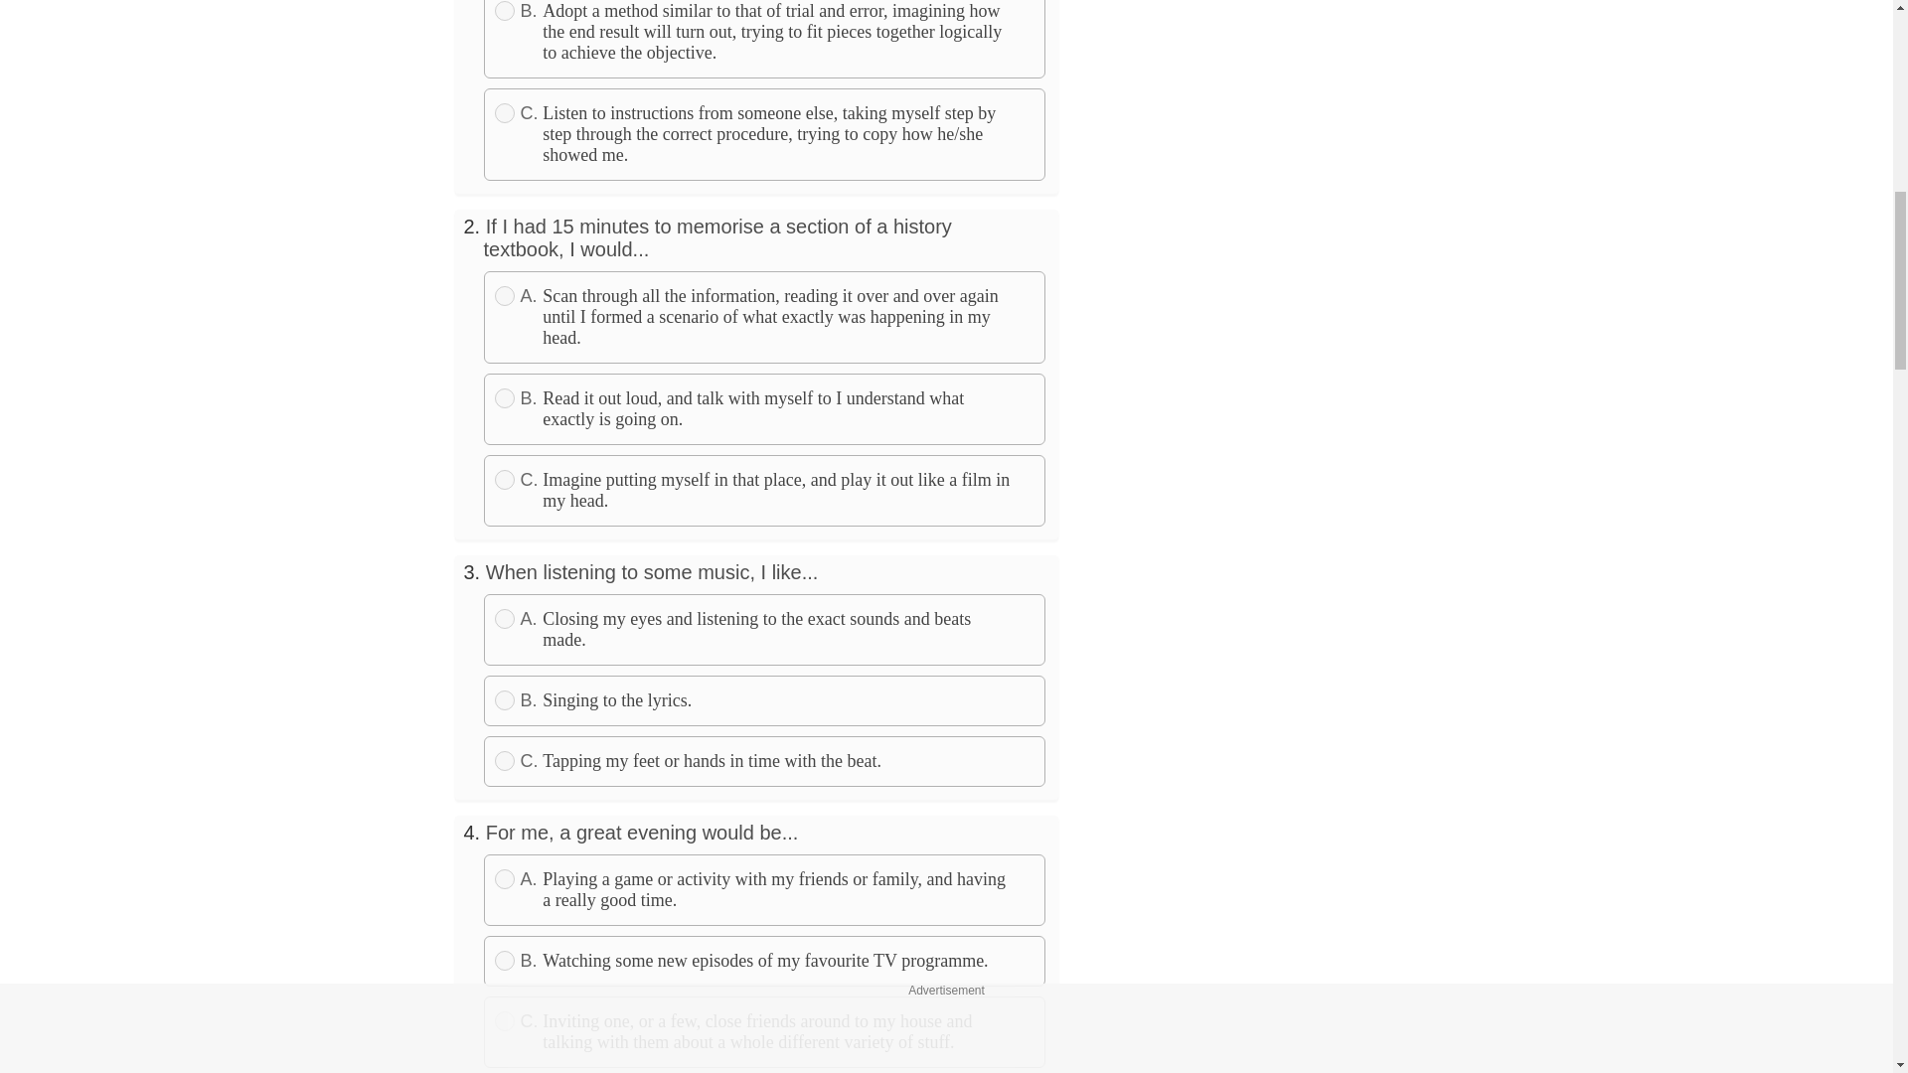 Image resolution: width=1908 pixels, height=1073 pixels. Describe the element at coordinates (505, 479) in the screenshot. I see `on` at that location.